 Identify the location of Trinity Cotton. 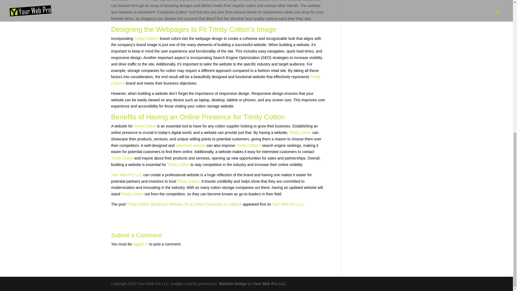
(140, 1).